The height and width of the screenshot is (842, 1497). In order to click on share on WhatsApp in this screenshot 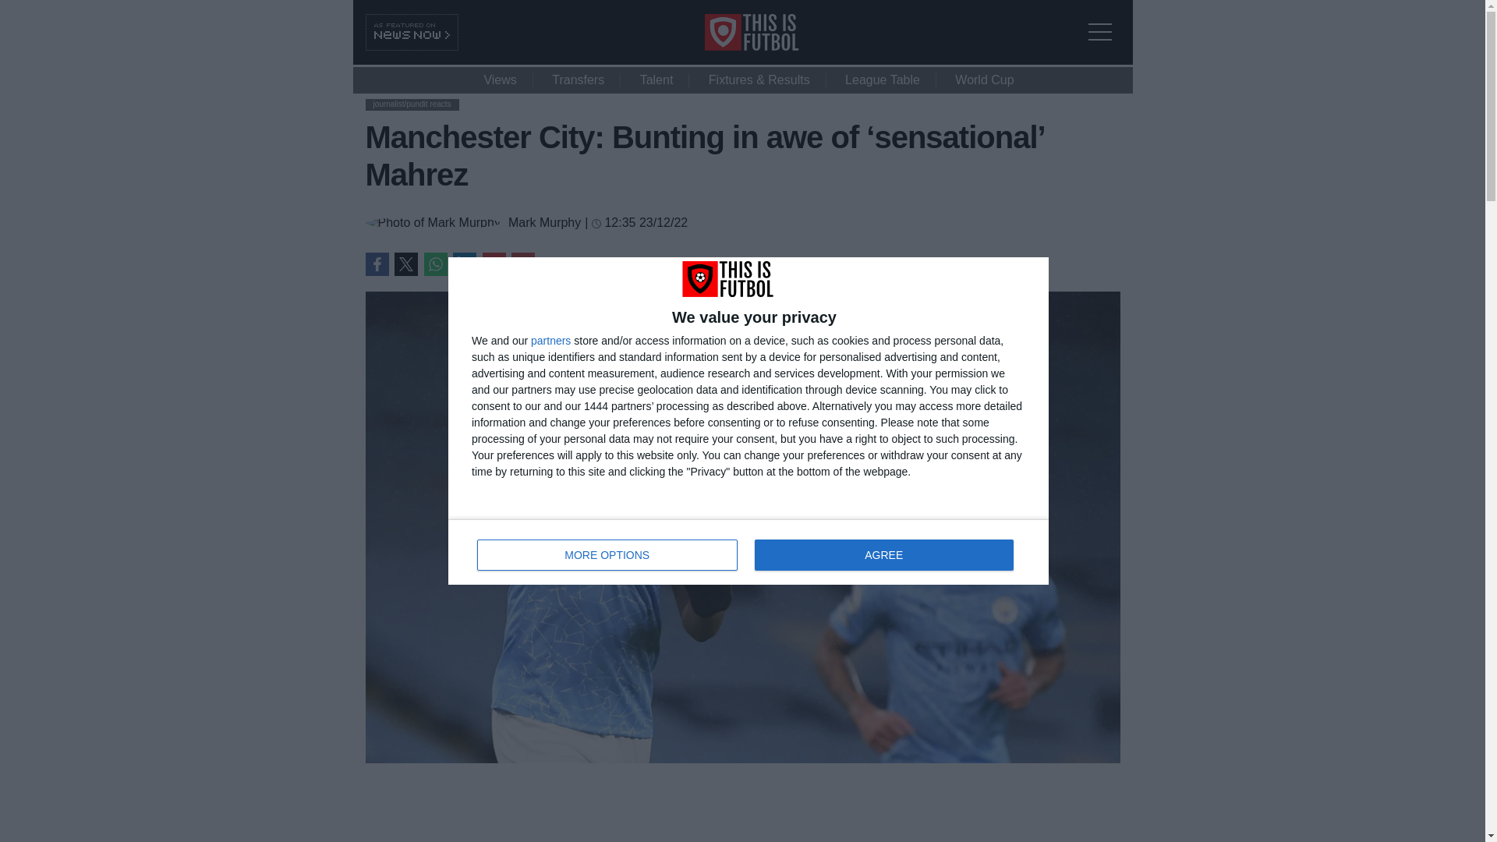, I will do `click(748, 552)`.